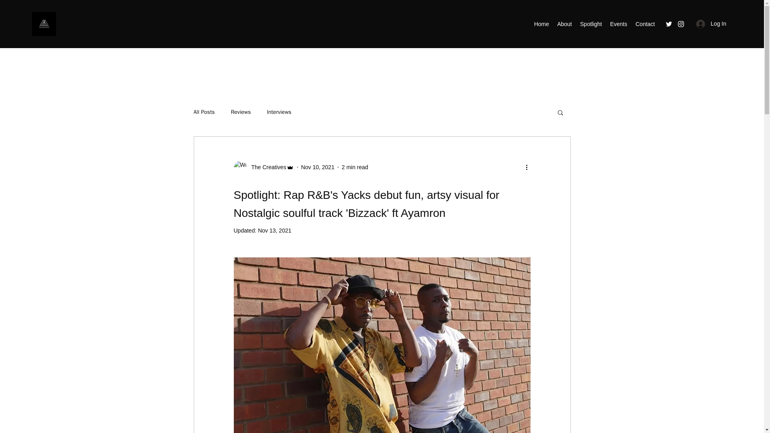 This screenshot has width=770, height=433. Describe the element at coordinates (278, 112) in the screenshot. I see `Interviews` at that location.